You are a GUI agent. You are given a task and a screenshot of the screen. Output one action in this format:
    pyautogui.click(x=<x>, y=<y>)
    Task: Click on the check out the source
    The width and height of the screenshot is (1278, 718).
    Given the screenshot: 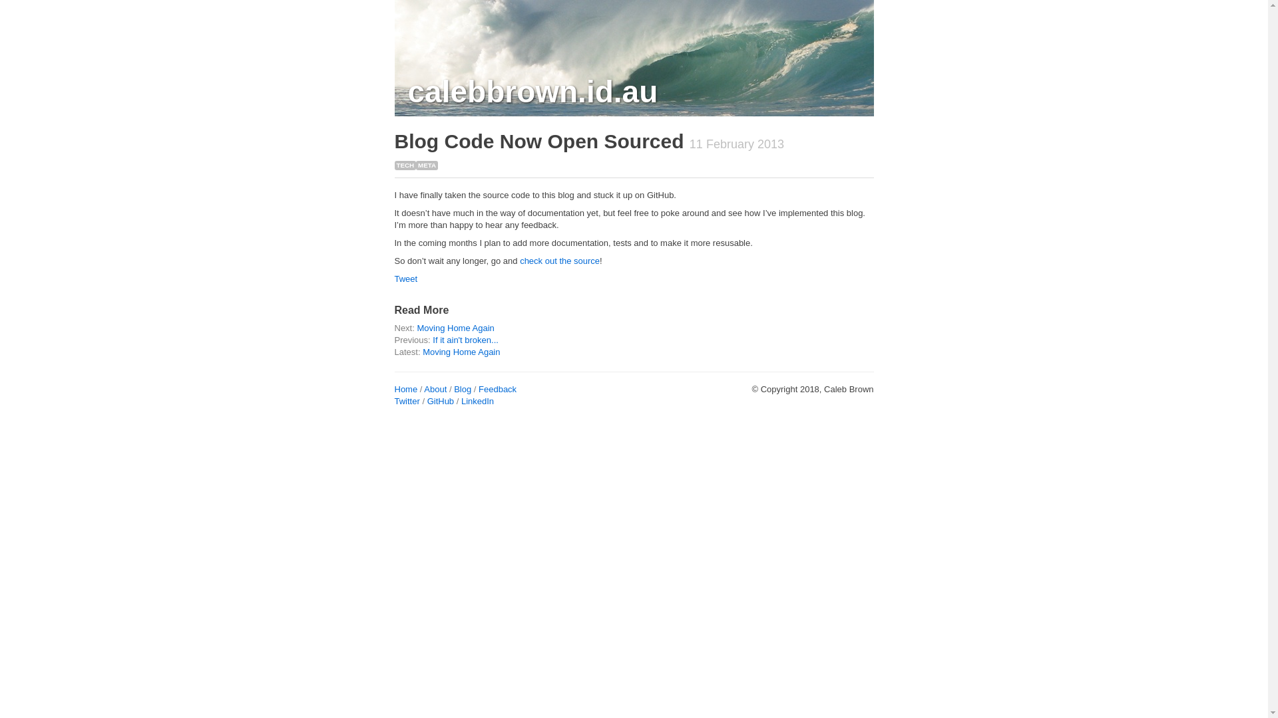 What is the action you would take?
    pyautogui.click(x=560, y=261)
    